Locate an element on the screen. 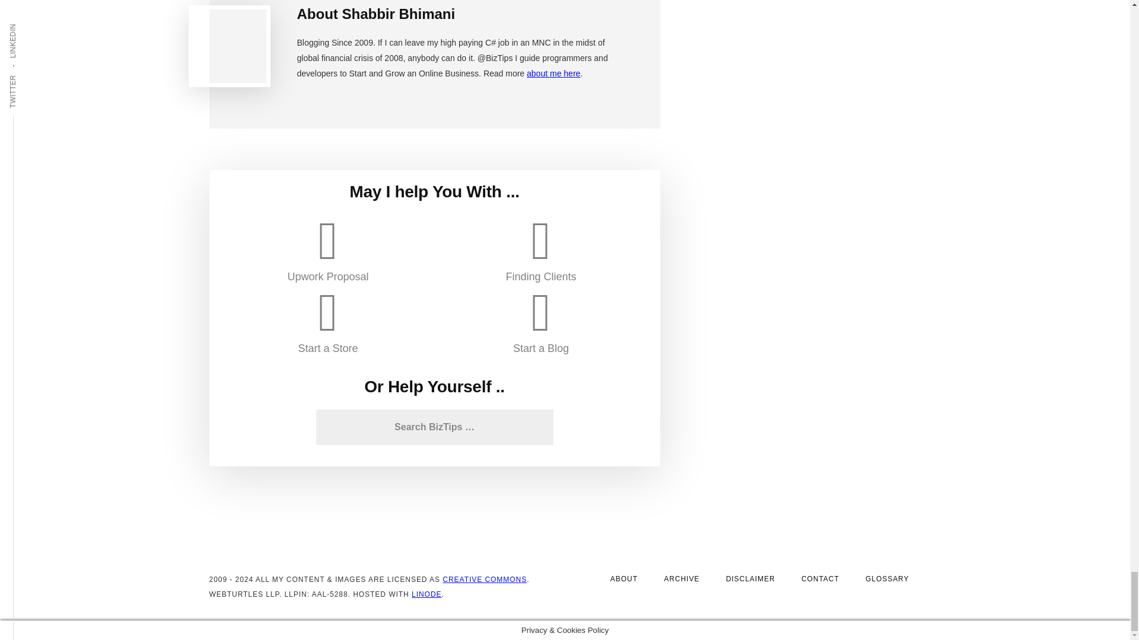 This screenshot has width=1139, height=640. CREATIVE COMMONS is located at coordinates (484, 579).